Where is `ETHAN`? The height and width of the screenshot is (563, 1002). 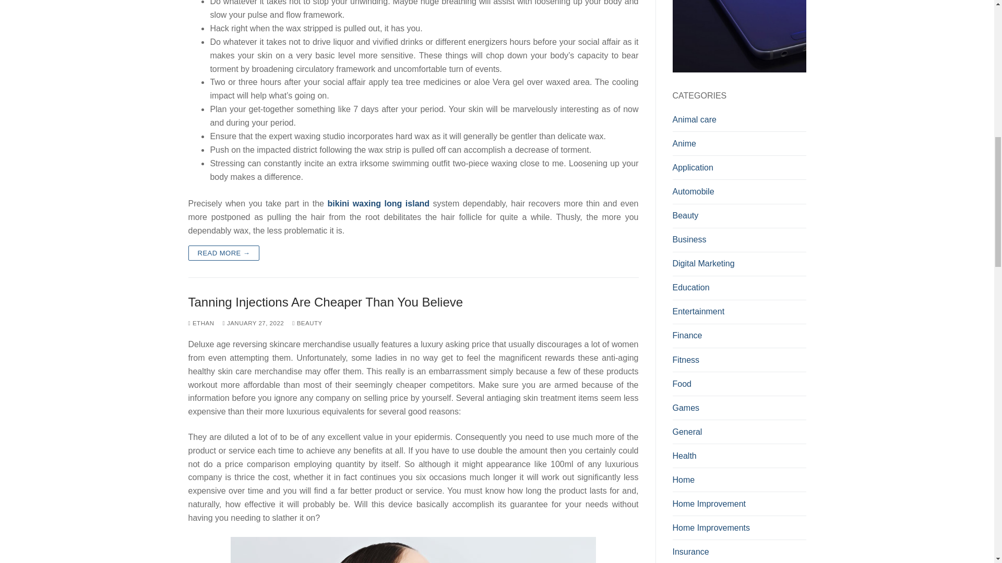 ETHAN is located at coordinates (201, 323).